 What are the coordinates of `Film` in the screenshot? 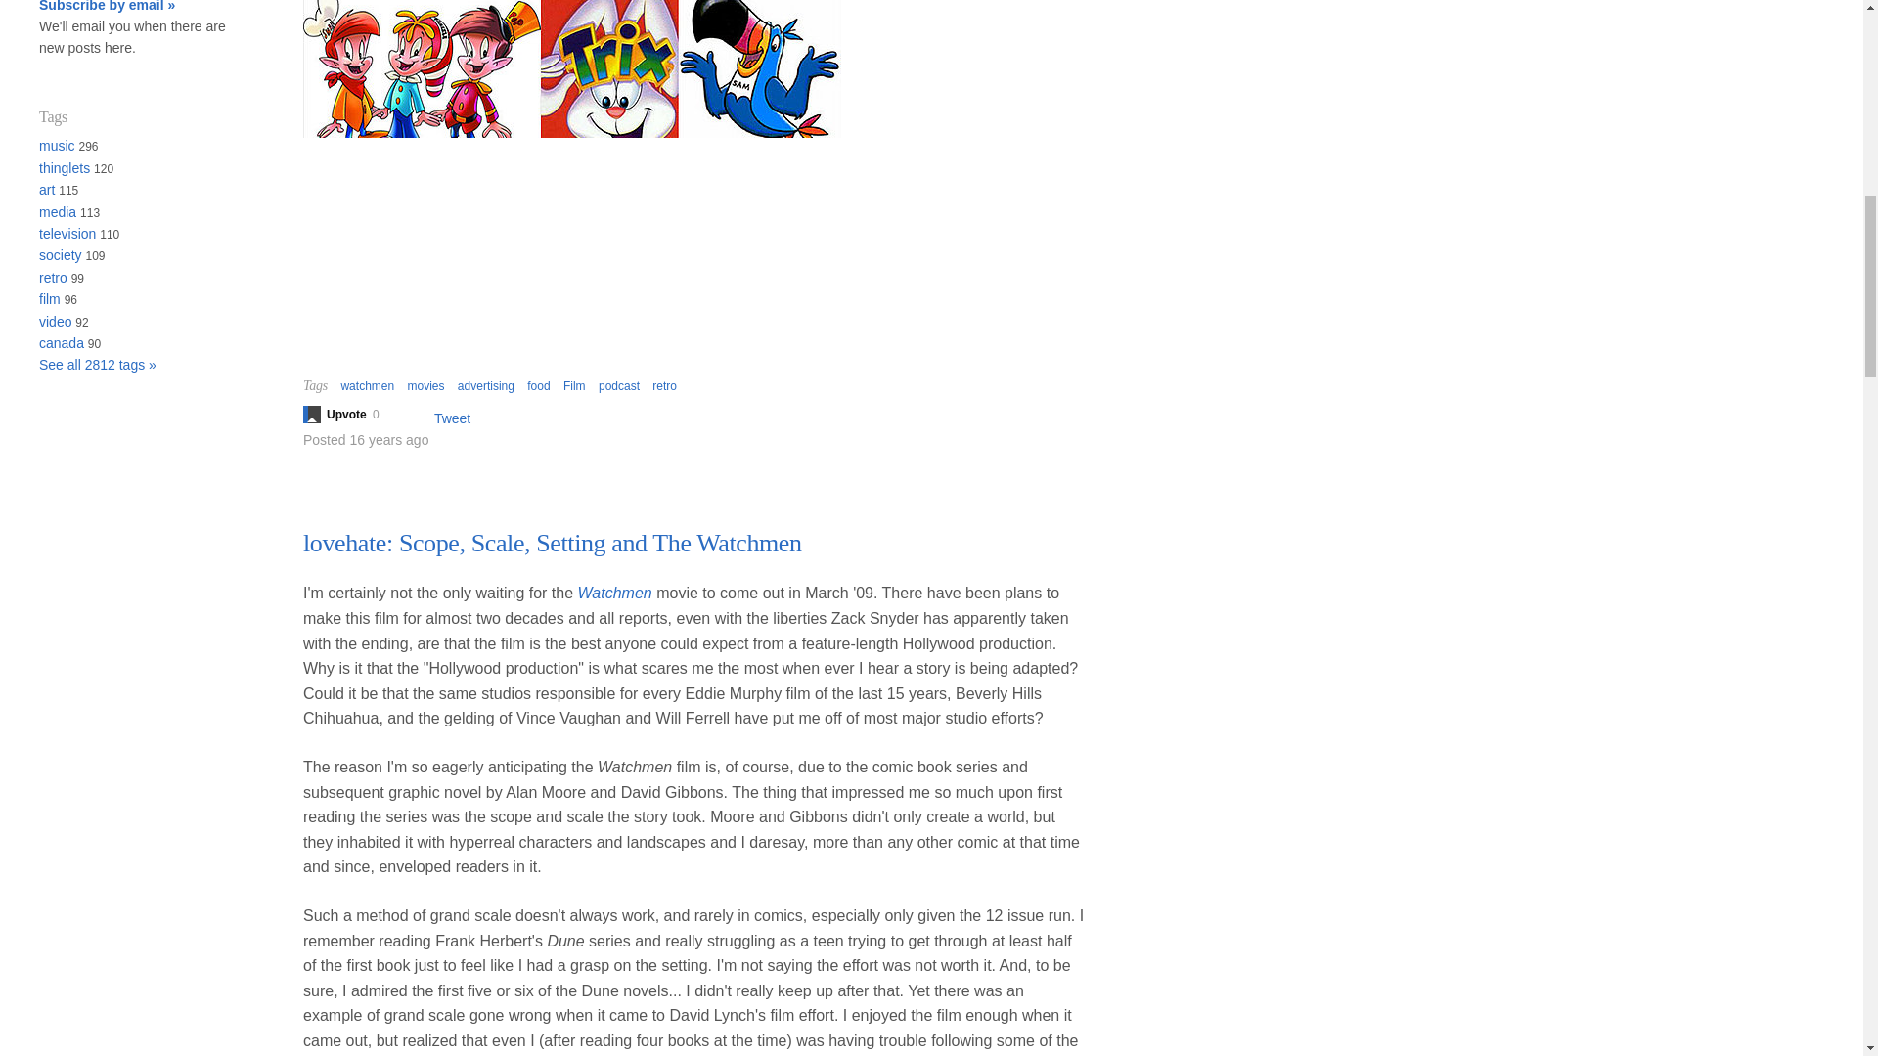 It's located at (575, 385).